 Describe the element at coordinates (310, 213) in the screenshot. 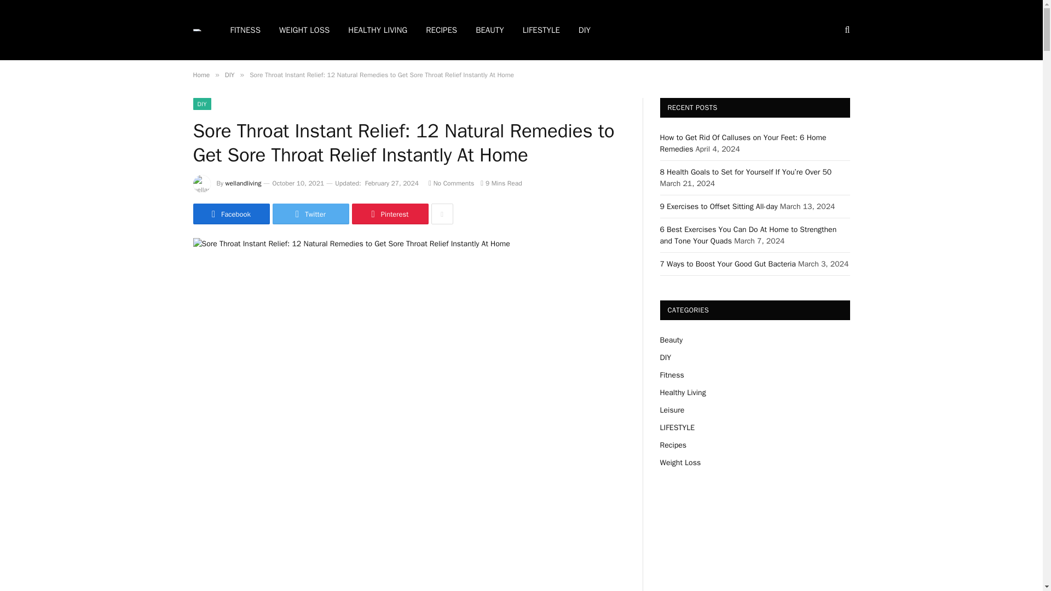

I see `Twitter` at that location.